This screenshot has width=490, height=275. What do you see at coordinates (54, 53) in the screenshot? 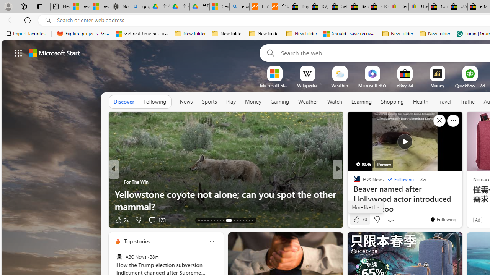
I see `Microsoft start` at bounding box center [54, 53].